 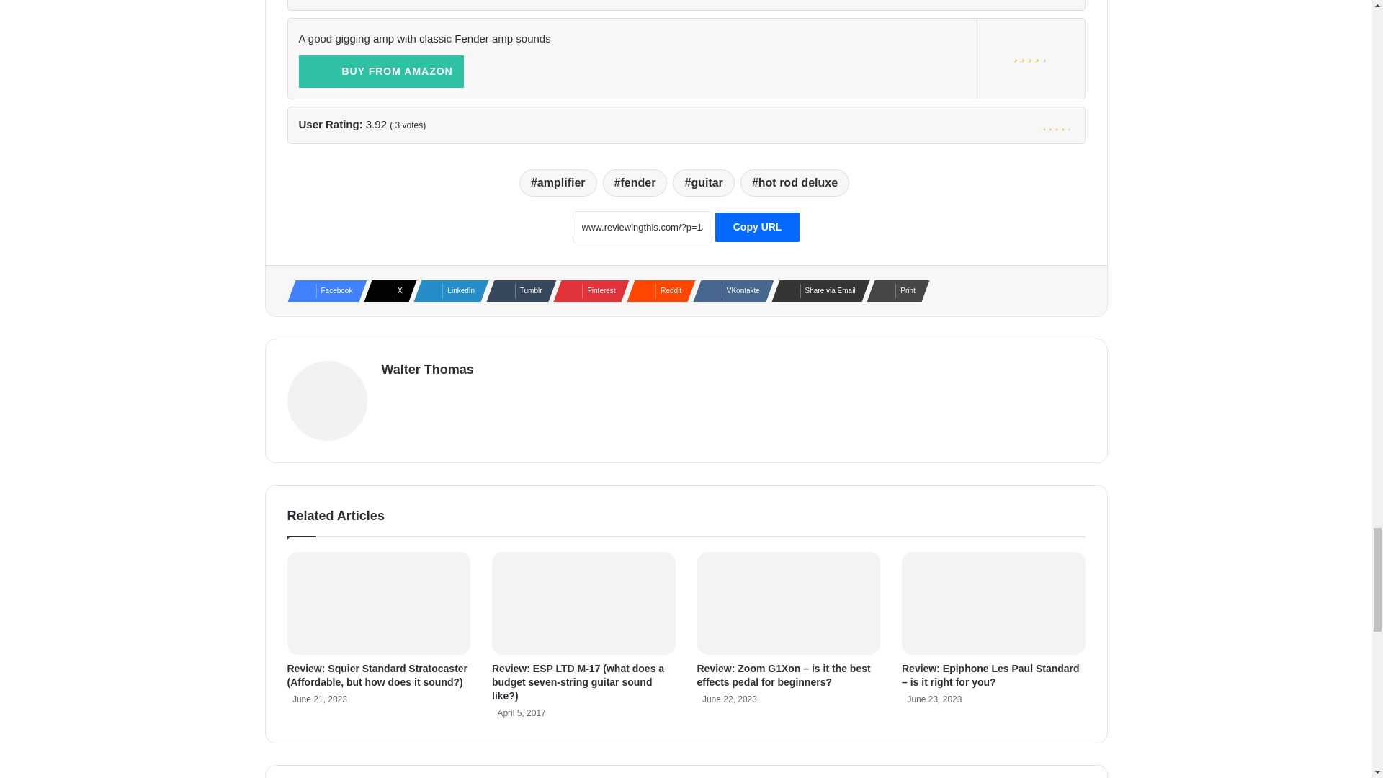 What do you see at coordinates (703, 183) in the screenshot?
I see `guitar` at bounding box center [703, 183].